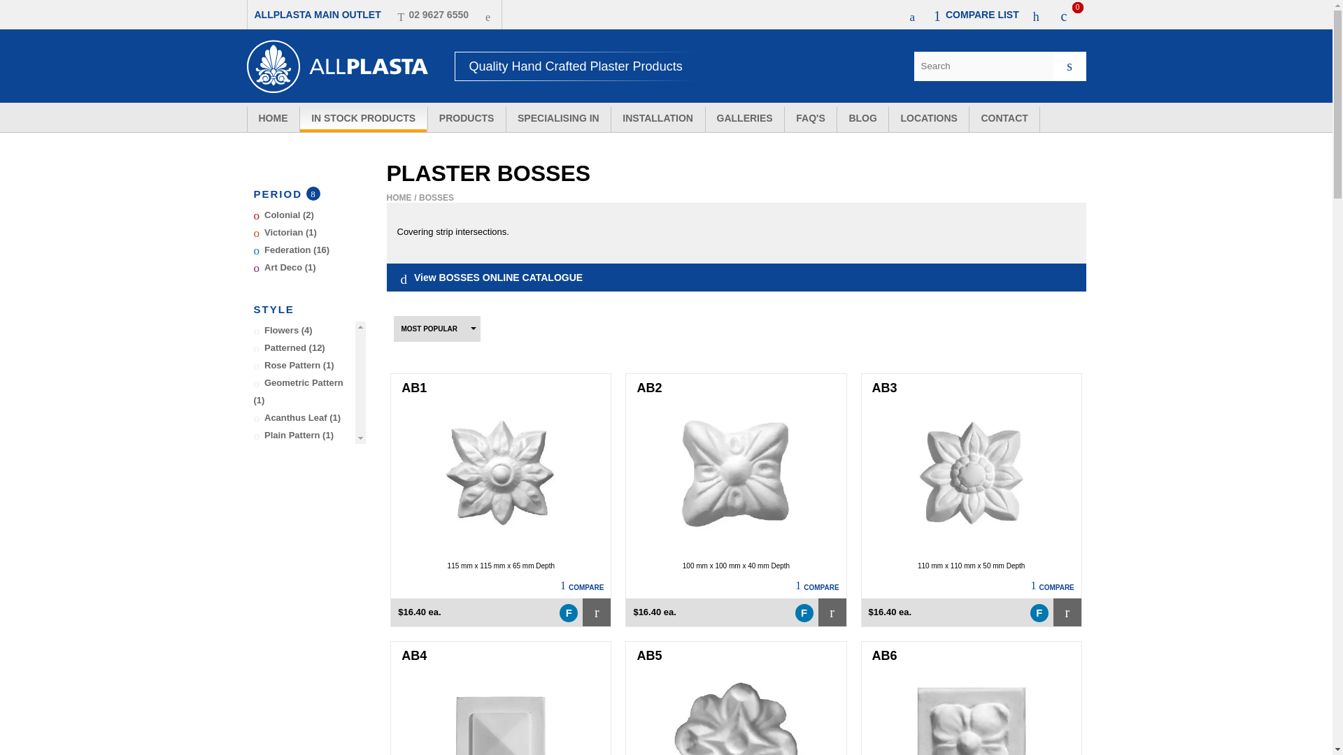  What do you see at coordinates (273, 120) in the screenshot?
I see `HOME` at bounding box center [273, 120].